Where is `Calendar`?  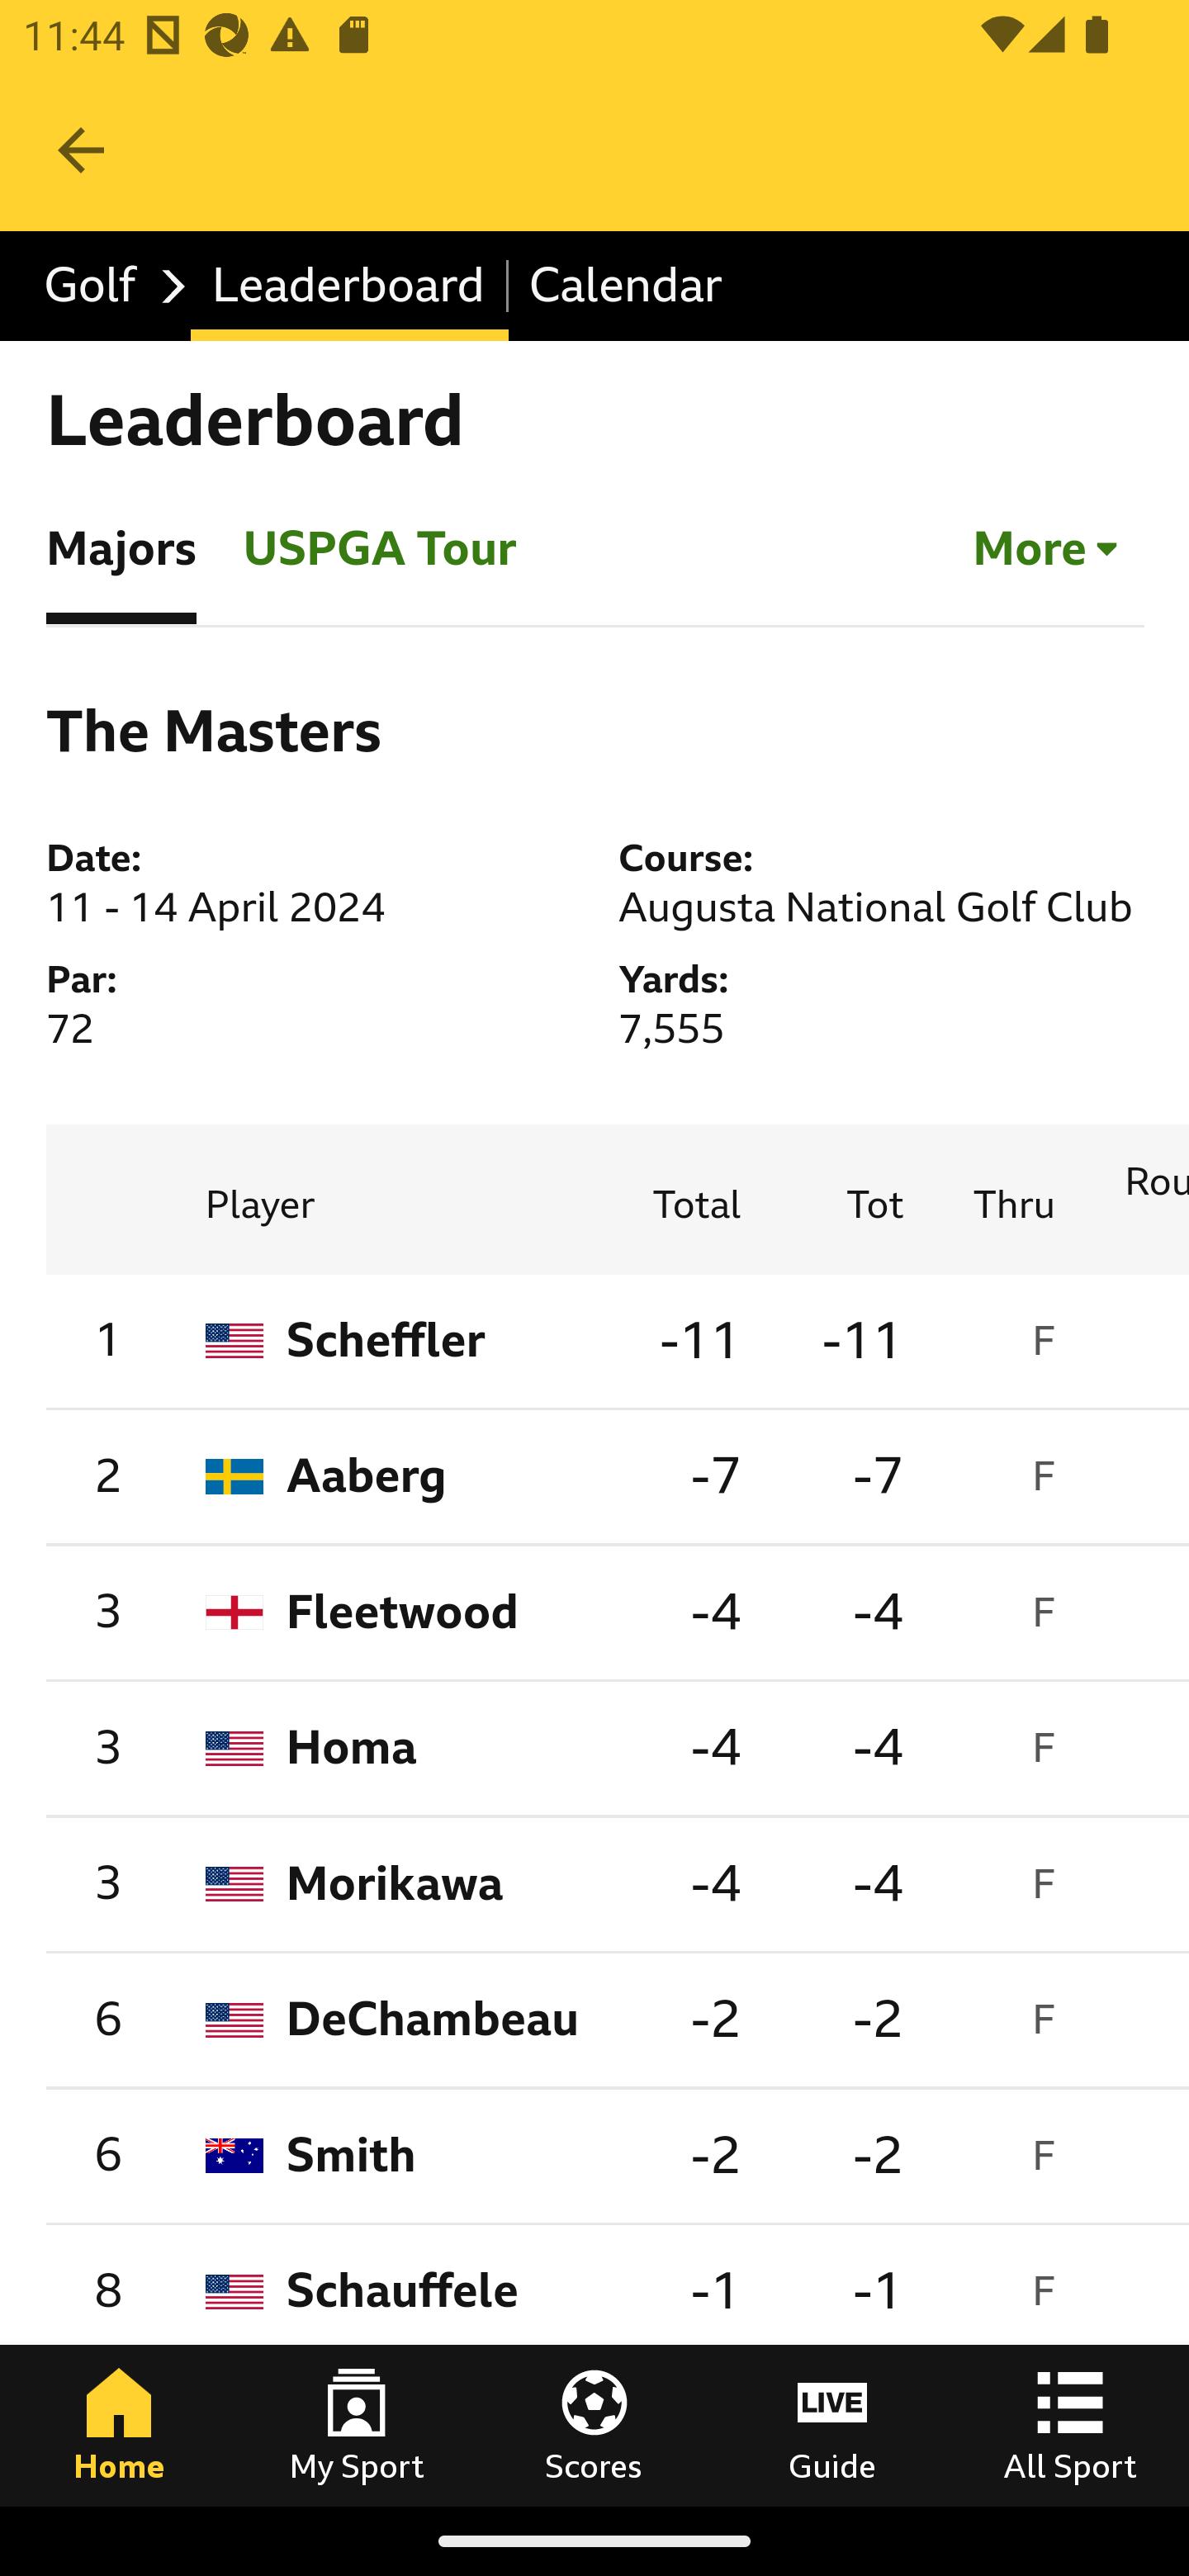 Calendar is located at coordinates (625, 286).